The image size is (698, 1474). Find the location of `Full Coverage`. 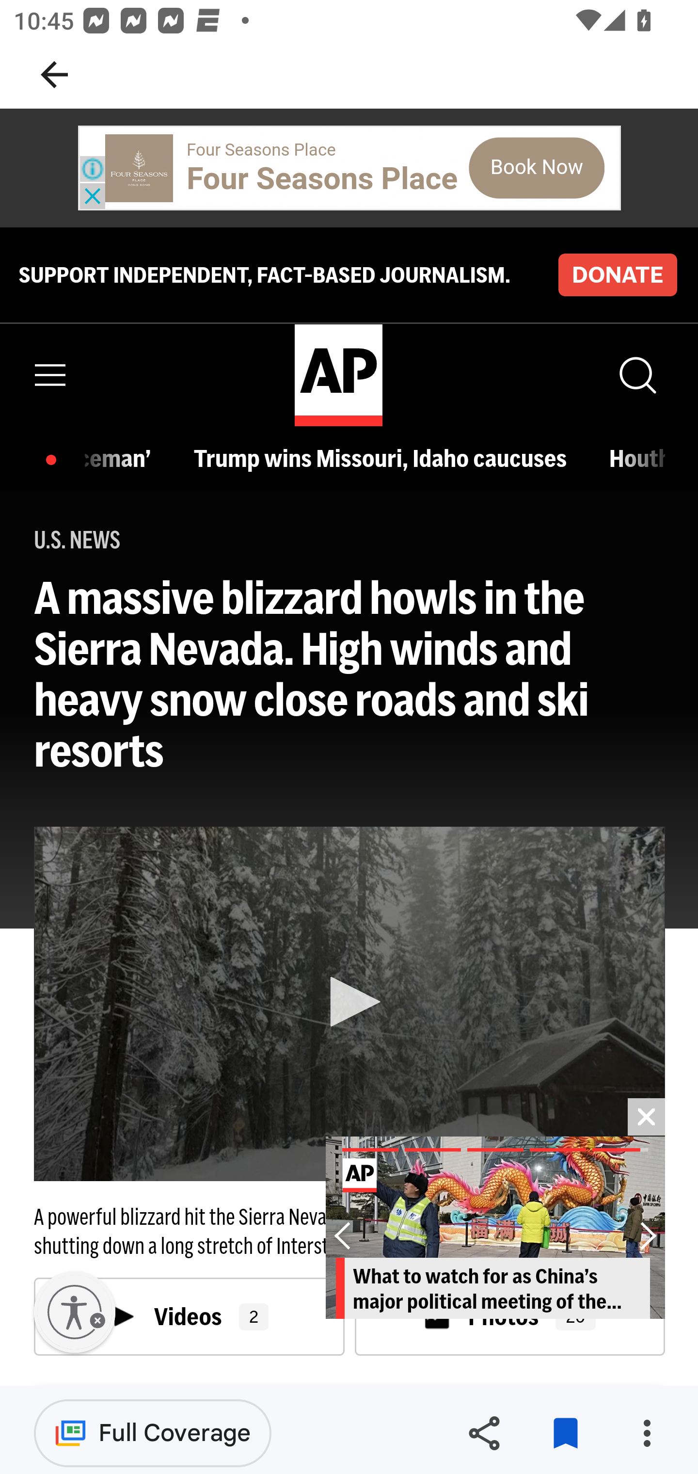

Full Coverage is located at coordinates (153, 1432).